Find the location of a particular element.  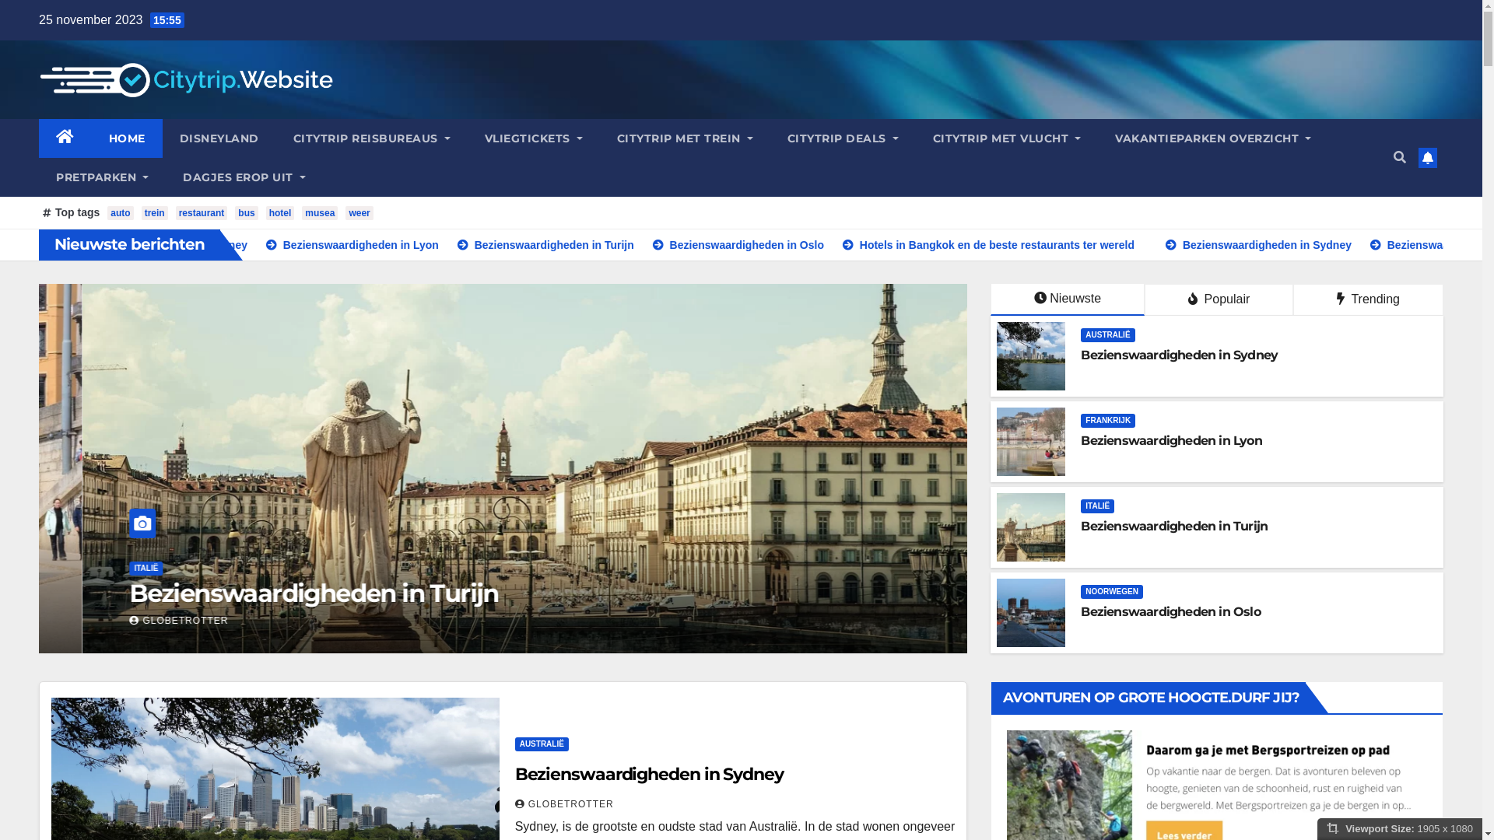

auto is located at coordinates (120, 213).